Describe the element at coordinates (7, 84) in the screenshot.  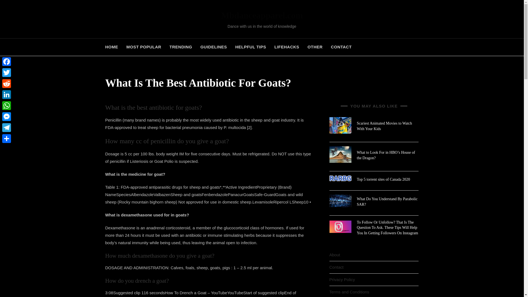
I see `Reddit` at that location.